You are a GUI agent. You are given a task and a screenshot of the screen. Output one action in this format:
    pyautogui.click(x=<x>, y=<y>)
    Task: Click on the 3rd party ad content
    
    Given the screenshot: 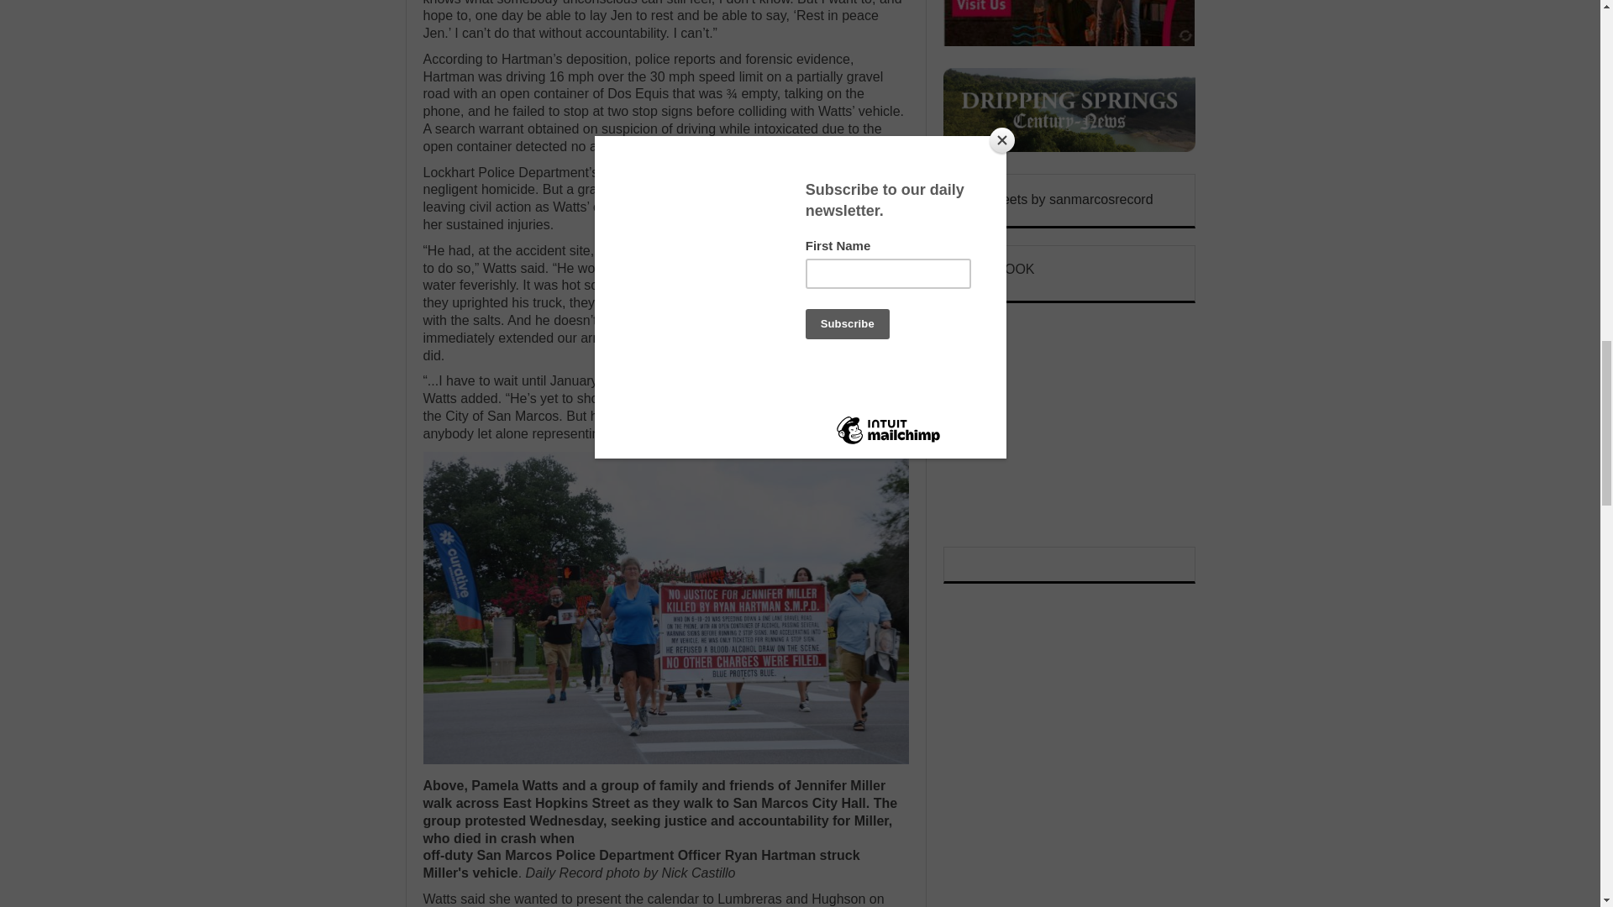 What is the action you would take?
    pyautogui.click(x=1069, y=425)
    